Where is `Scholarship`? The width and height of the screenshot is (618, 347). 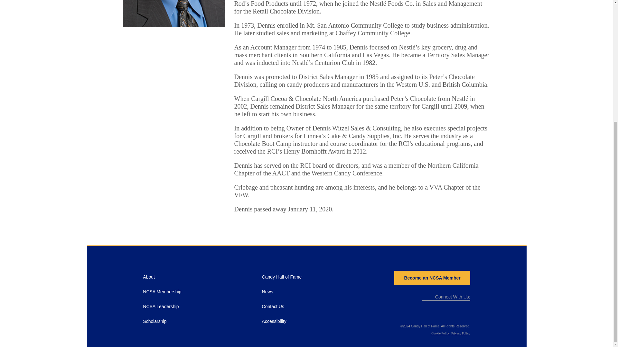 Scholarship is located at coordinates (154, 321).